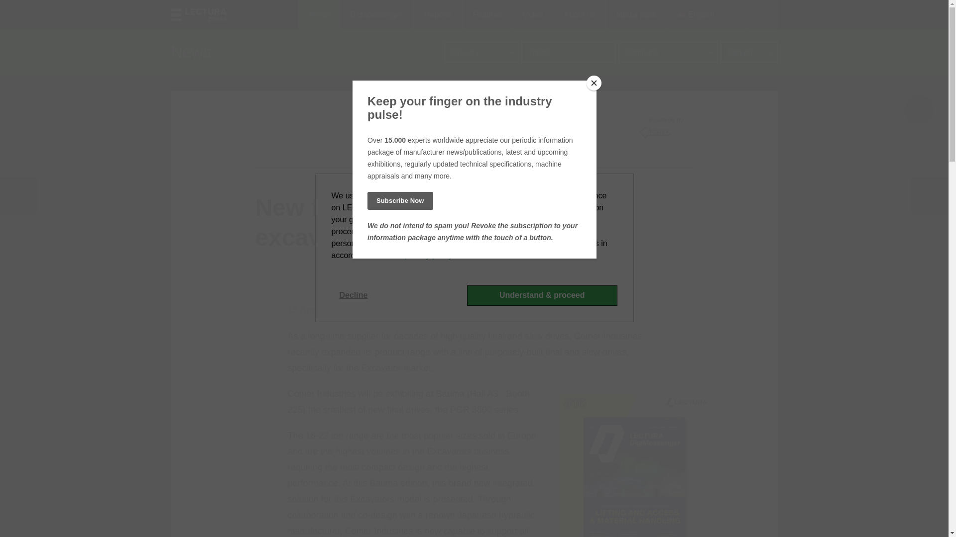 The height and width of the screenshot is (537, 956). I want to click on Video, so click(532, 15).